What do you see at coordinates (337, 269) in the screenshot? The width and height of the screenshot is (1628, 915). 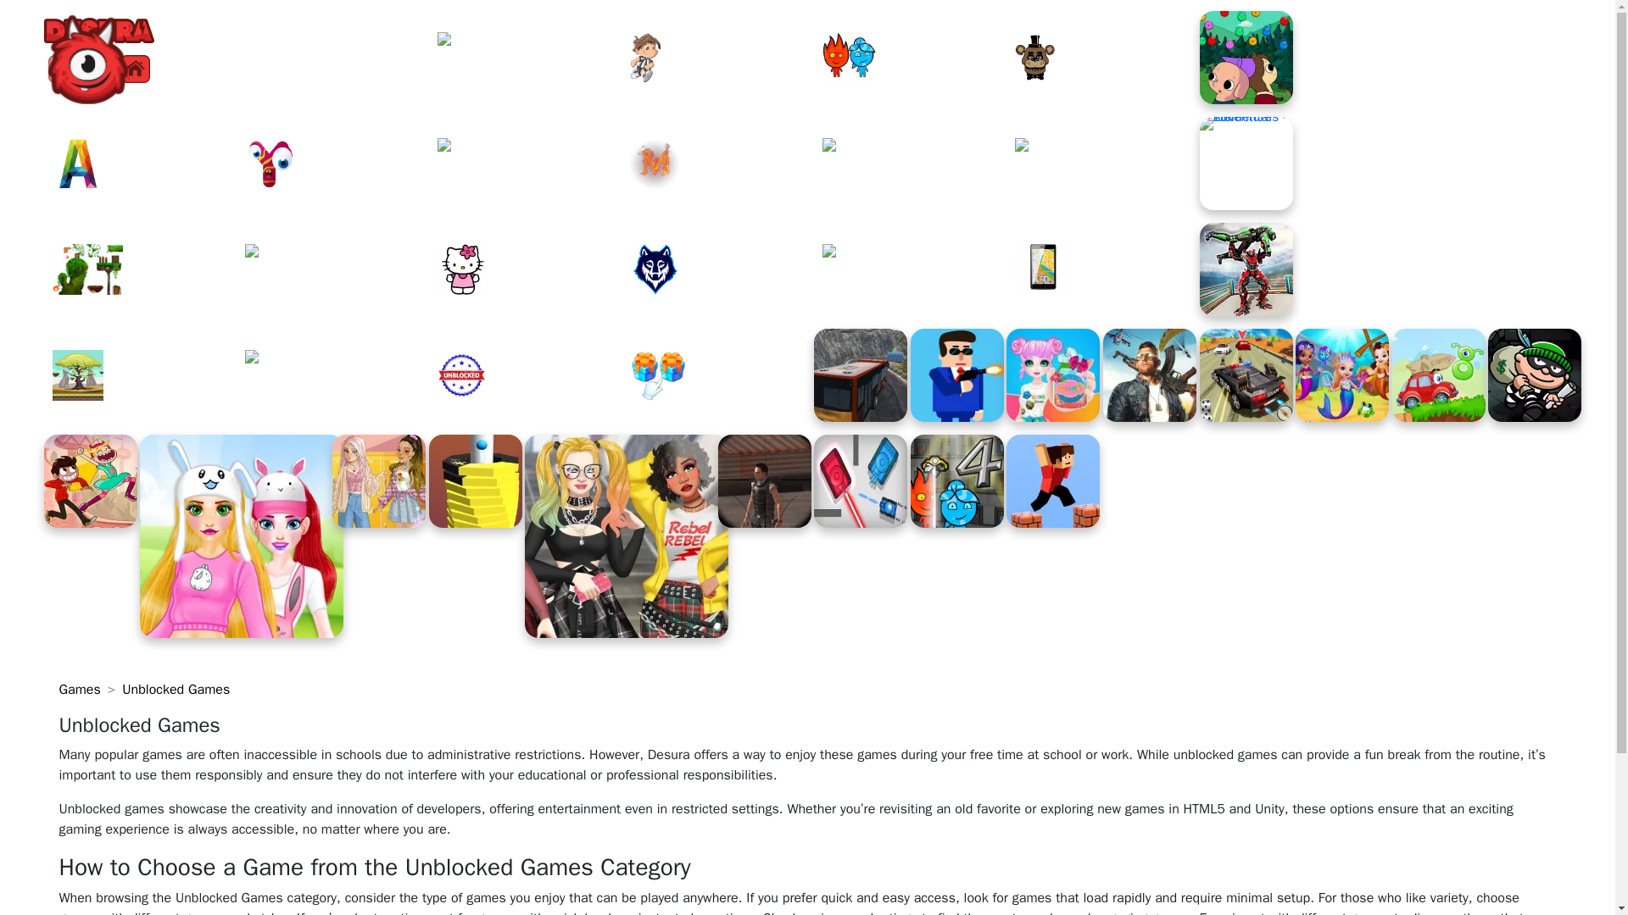 I see `Hair Games` at bounding box center [337, 269].